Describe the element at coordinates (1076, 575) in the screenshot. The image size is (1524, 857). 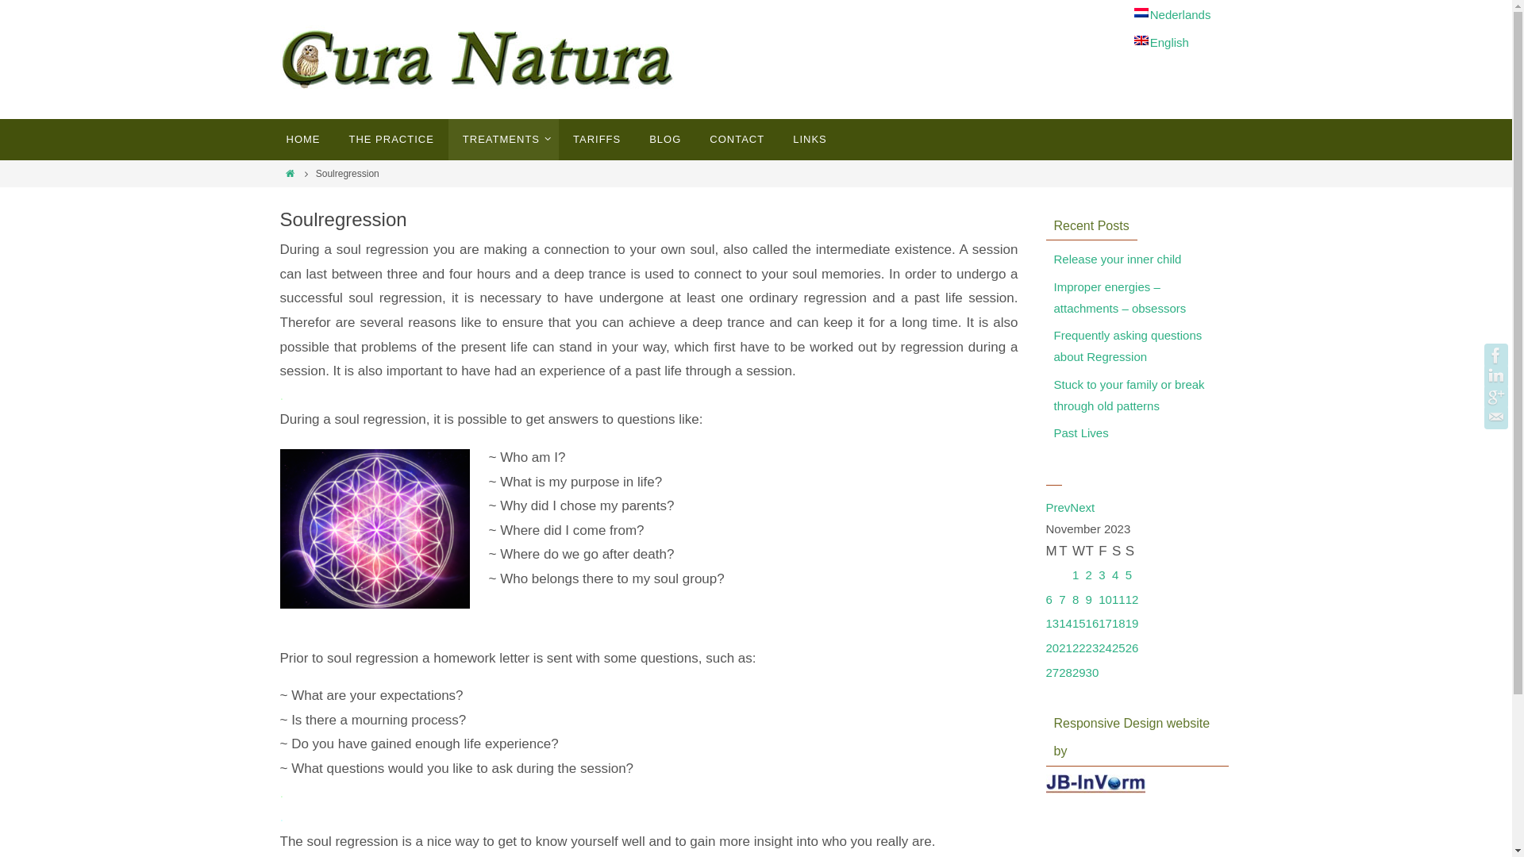
I see `1` at that location.